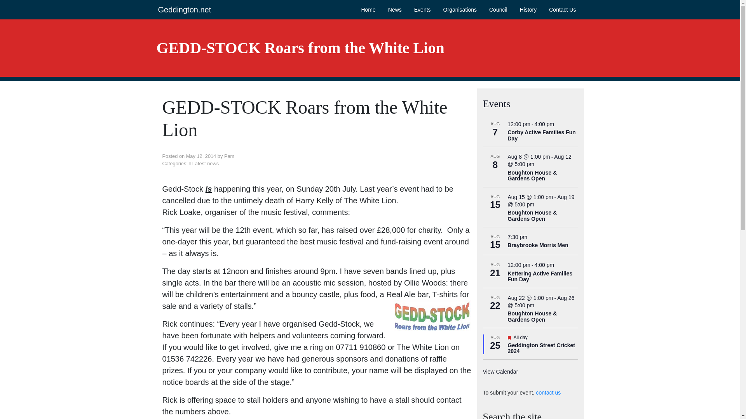 The width and height of the screenshot is (746, 419). I want to click on contact us, so click(548, 393).